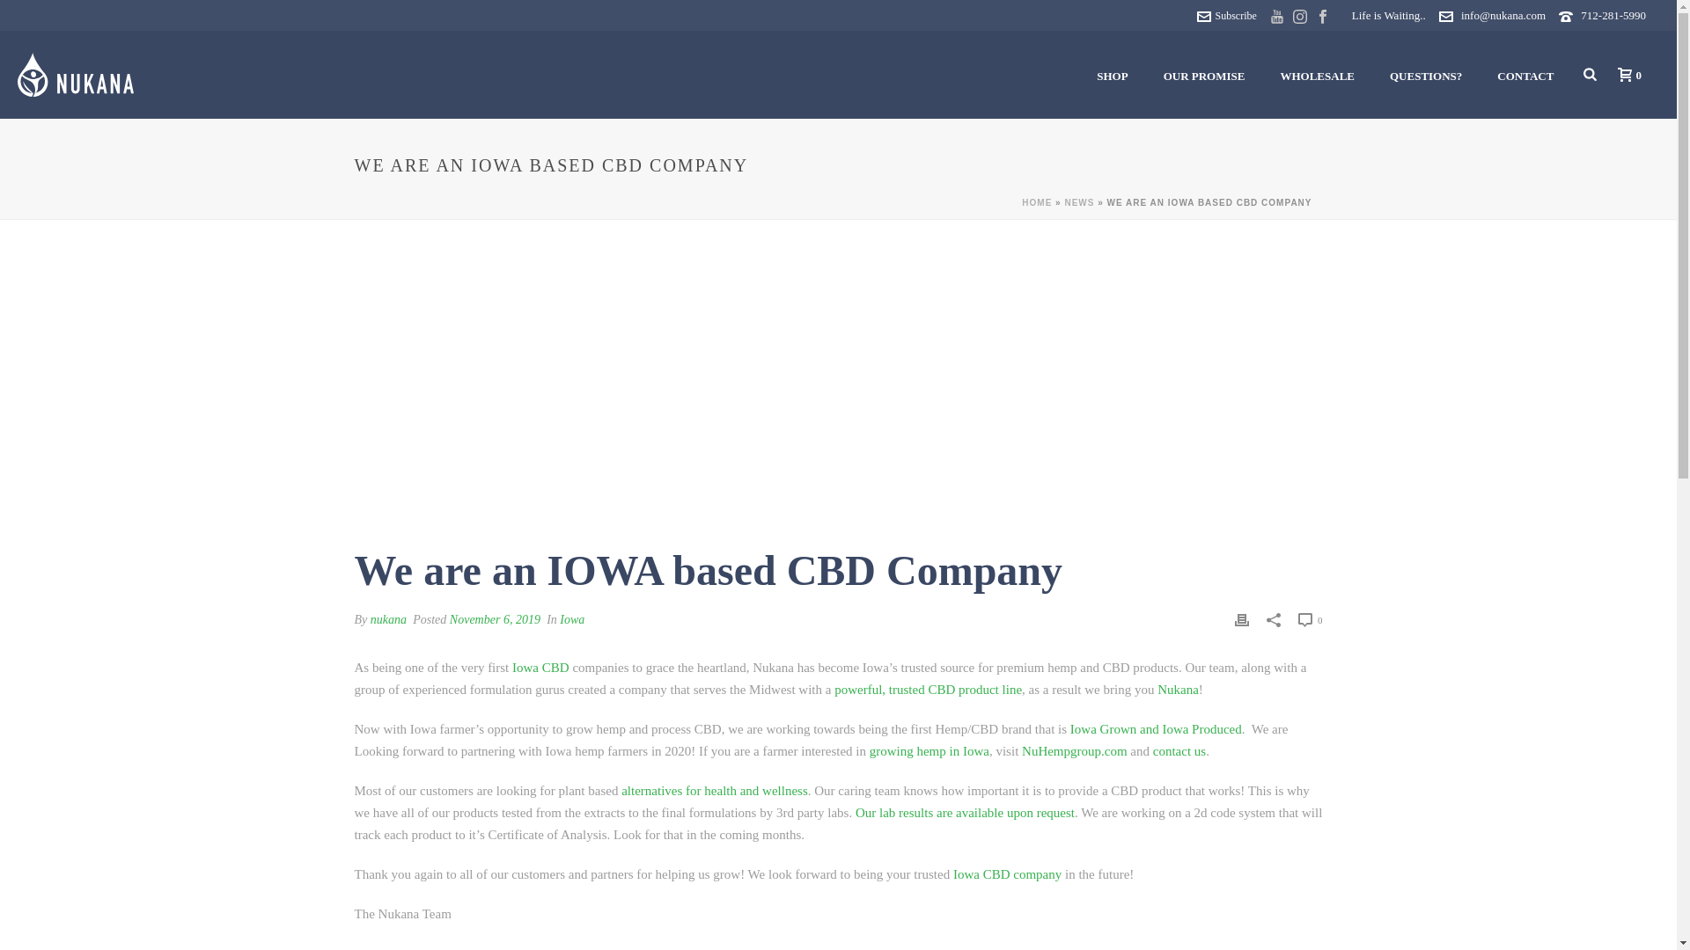 The image size is (1690, 950). I want to click on CONTACT, so click(1525, 76).